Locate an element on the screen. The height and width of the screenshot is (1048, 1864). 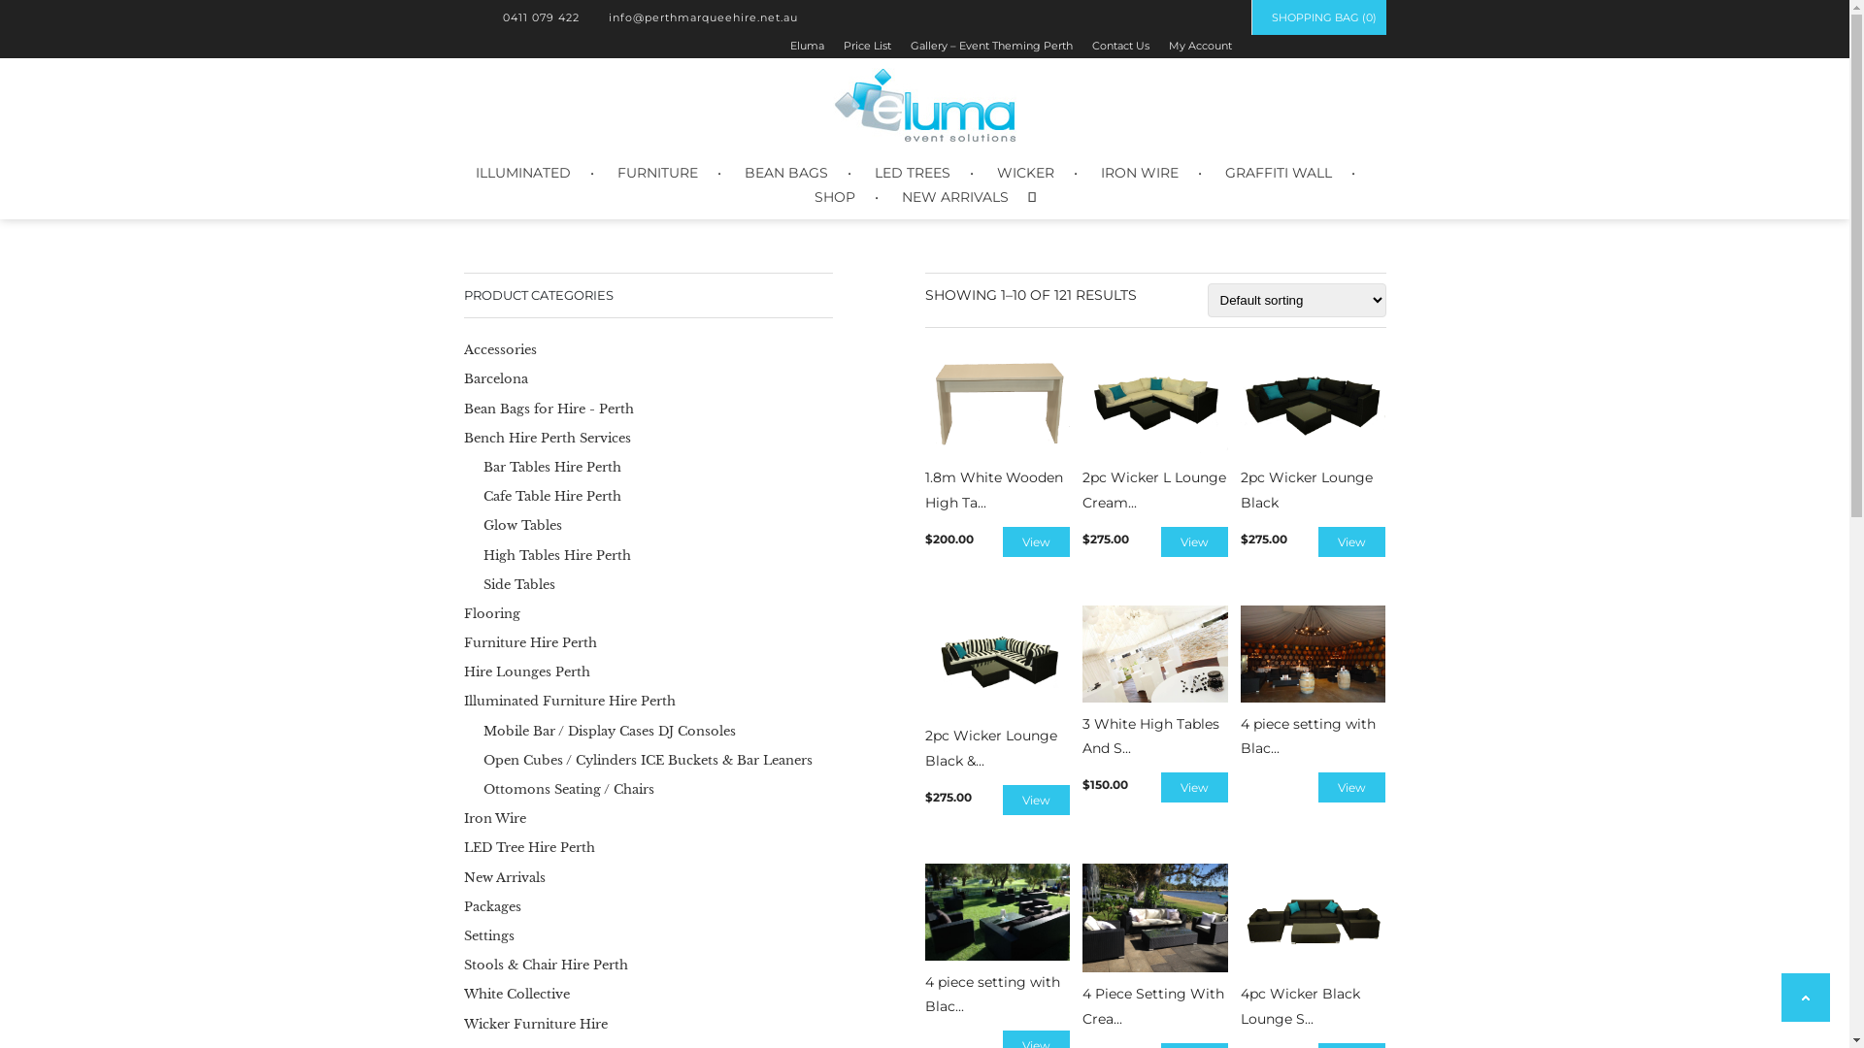
LED TREES is located at coordinates (912, 173).